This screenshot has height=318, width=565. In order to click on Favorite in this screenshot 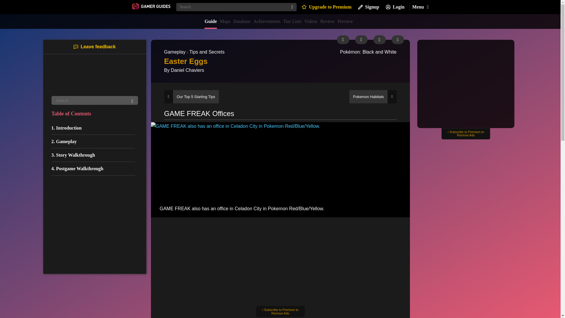, I will do `click(398, 39)`.